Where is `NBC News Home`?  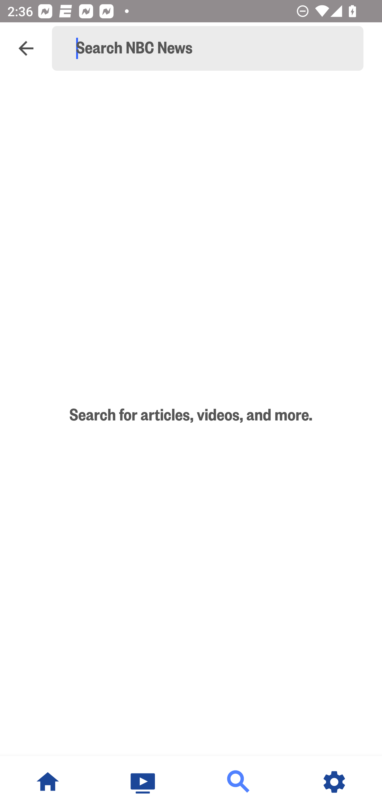 NBC News Home is located at coordinates (48, 782).